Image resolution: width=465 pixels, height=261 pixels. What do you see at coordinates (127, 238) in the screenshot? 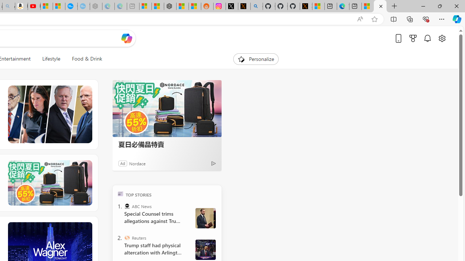
I see `Reuters` at bounding box center [127, 238].